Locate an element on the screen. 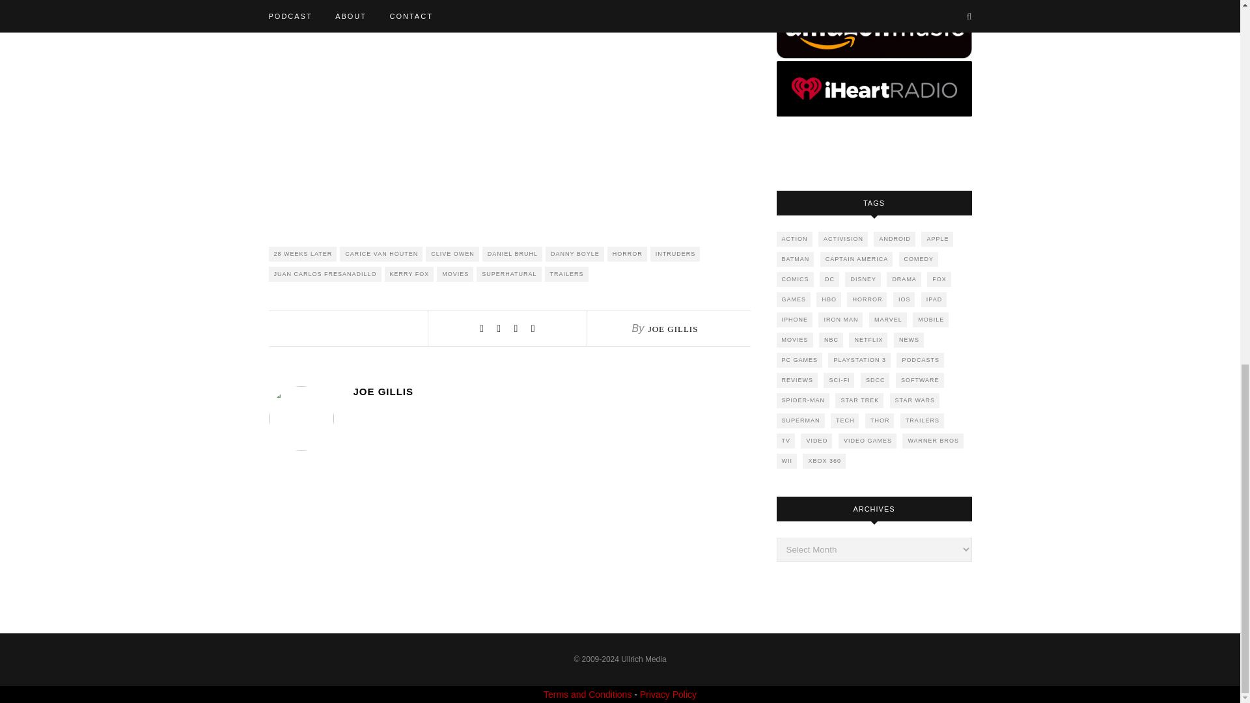  JOE GILLIS is located at coordinates (673, 329).